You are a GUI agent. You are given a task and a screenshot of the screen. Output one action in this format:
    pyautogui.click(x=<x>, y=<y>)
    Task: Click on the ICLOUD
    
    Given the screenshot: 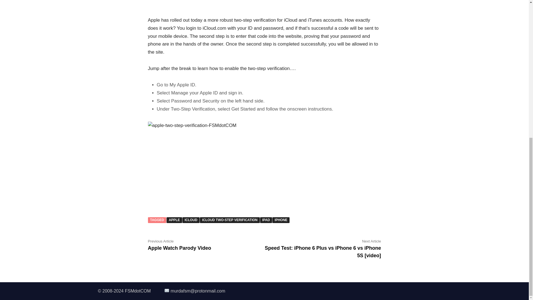 What is the action you would take?
    pyautogui.click(x=174, y=220)
    